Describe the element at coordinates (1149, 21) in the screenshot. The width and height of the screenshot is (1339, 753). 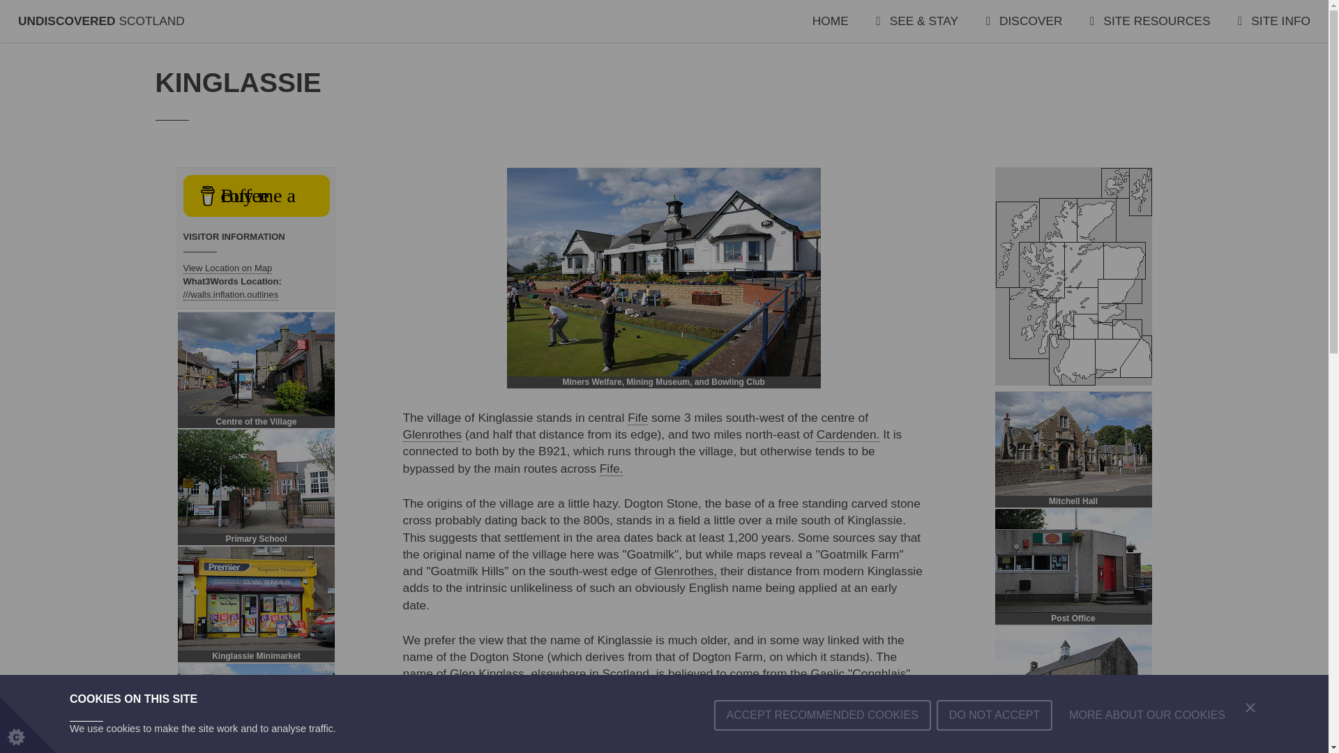
I see `SITE RESOURCES` at that location.